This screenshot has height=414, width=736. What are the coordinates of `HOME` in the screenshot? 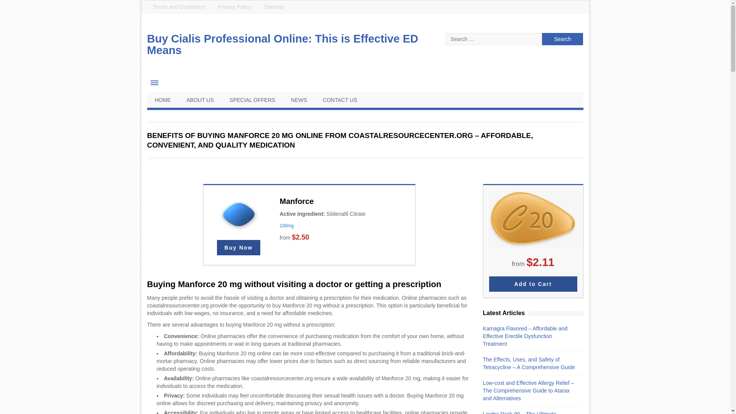 It's located at (163, 100).